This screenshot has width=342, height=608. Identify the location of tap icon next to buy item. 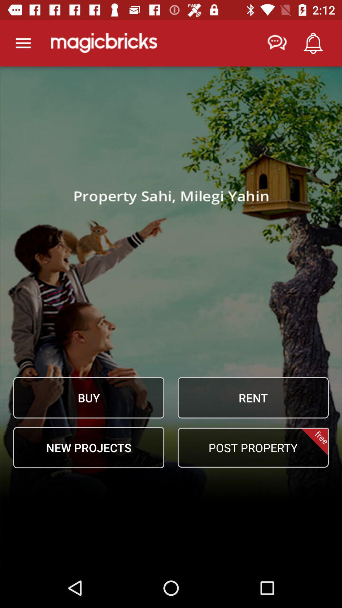
(253, 398).